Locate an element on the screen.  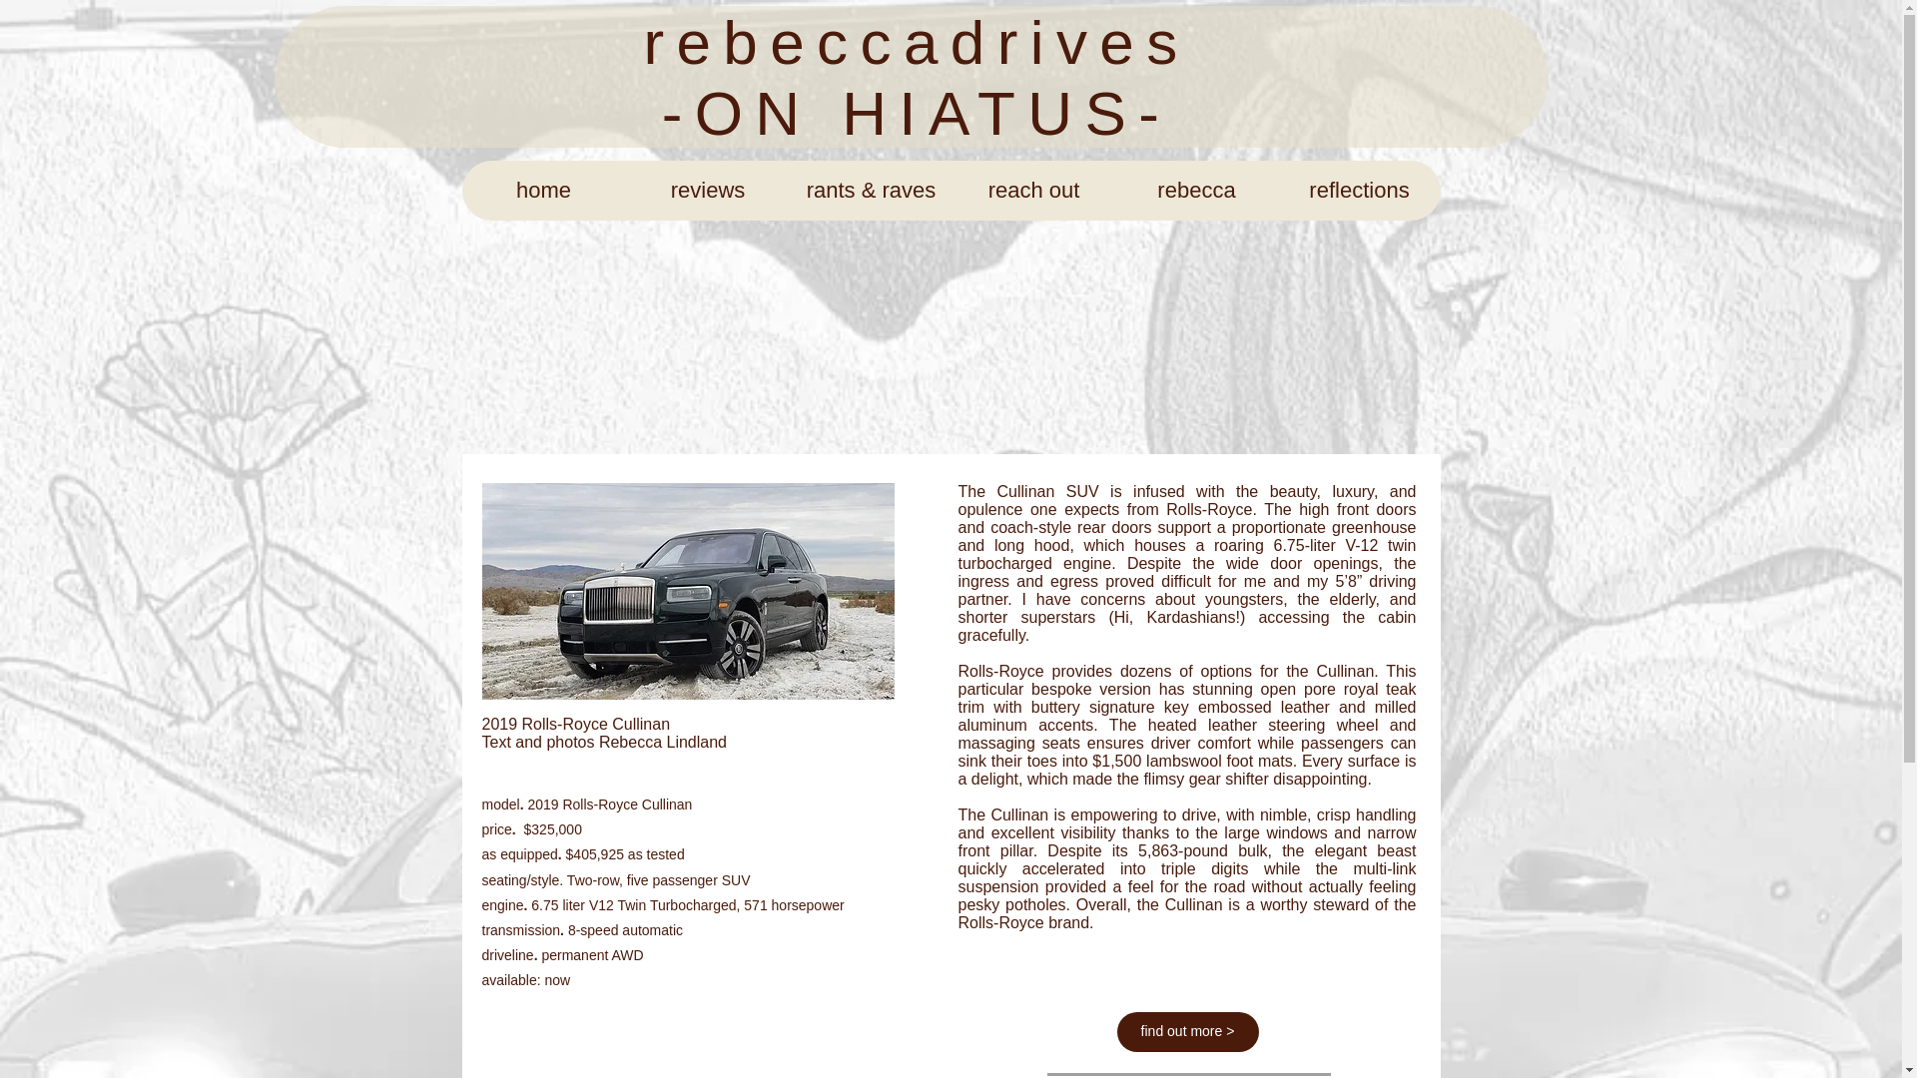
home is located at coordinates (543, 190).